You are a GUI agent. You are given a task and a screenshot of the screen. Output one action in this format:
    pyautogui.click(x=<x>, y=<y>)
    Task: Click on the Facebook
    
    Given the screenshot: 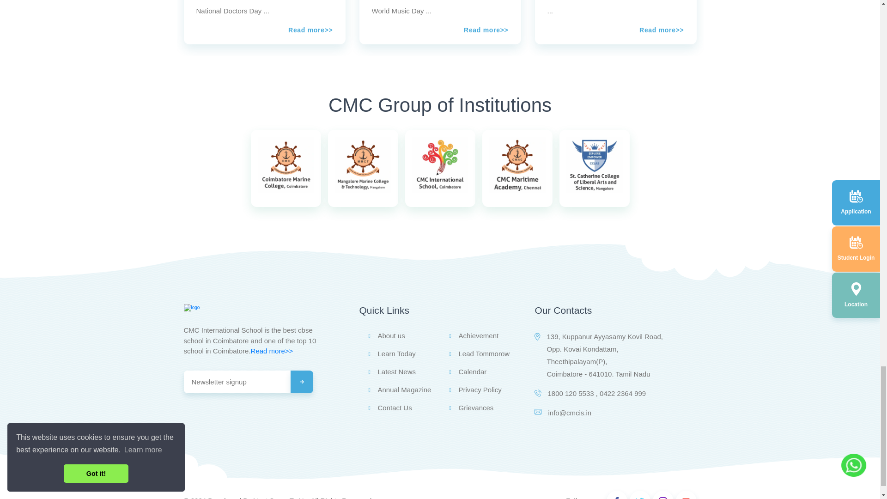 What is the action you would take?
    pyautogui.click(x=617, y=498)
    